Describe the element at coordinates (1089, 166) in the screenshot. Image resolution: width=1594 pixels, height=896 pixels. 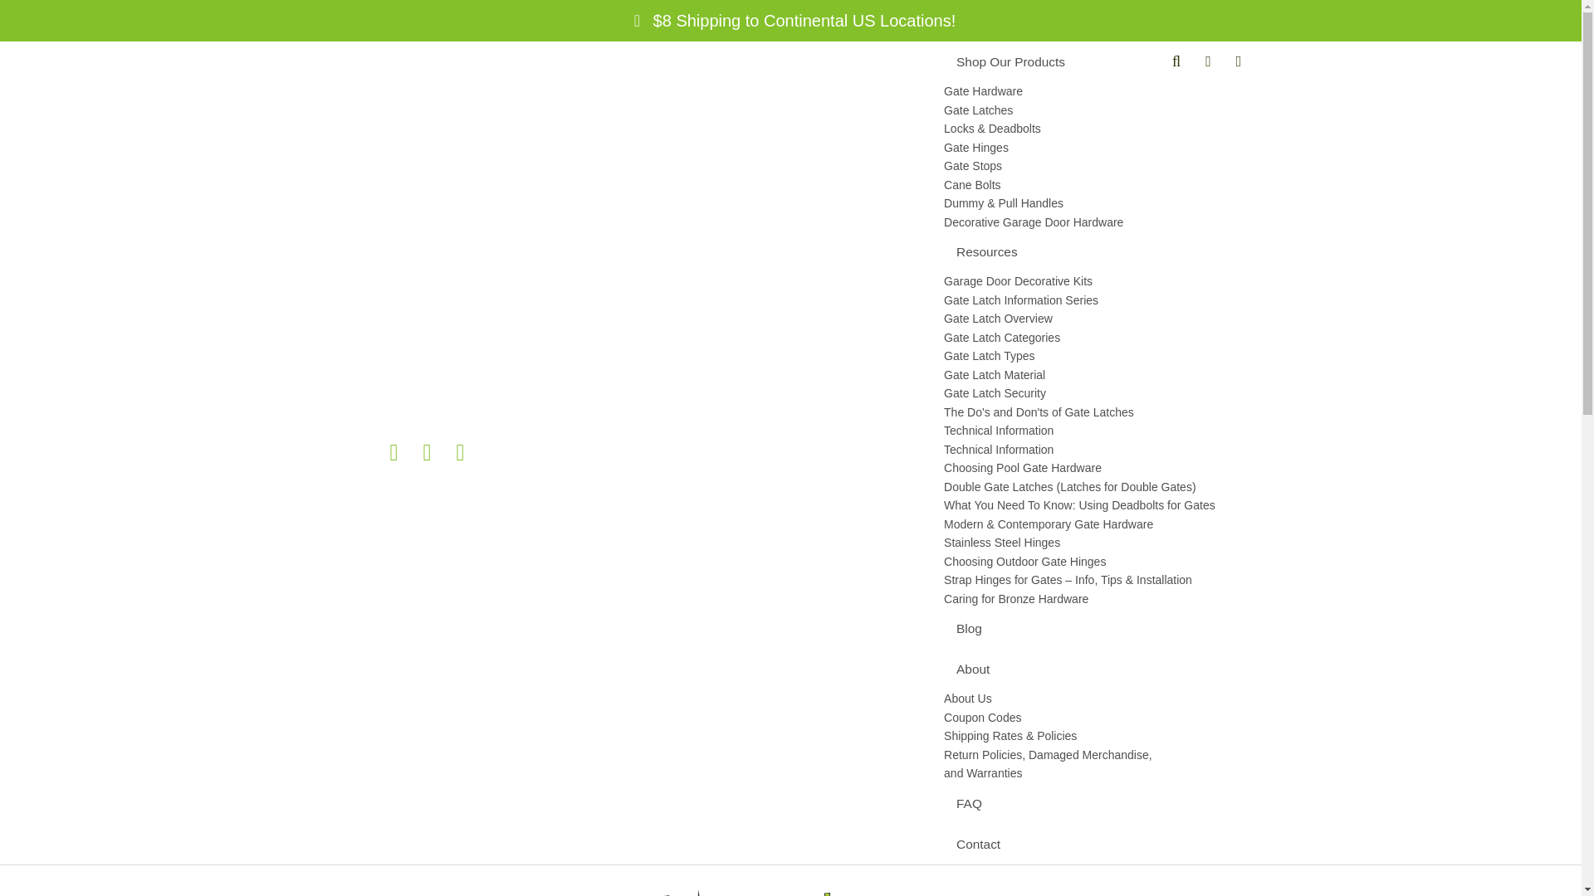
I see `Gate Stops` at that location.